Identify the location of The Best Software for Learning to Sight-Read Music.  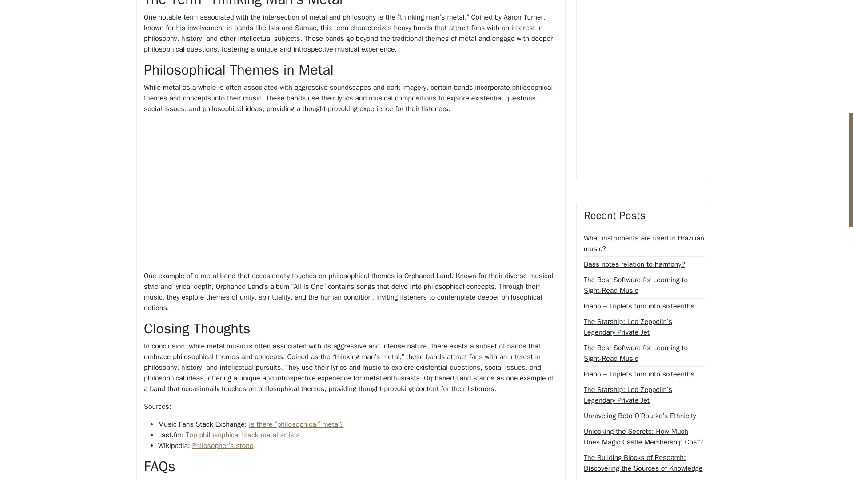
(644, 285).